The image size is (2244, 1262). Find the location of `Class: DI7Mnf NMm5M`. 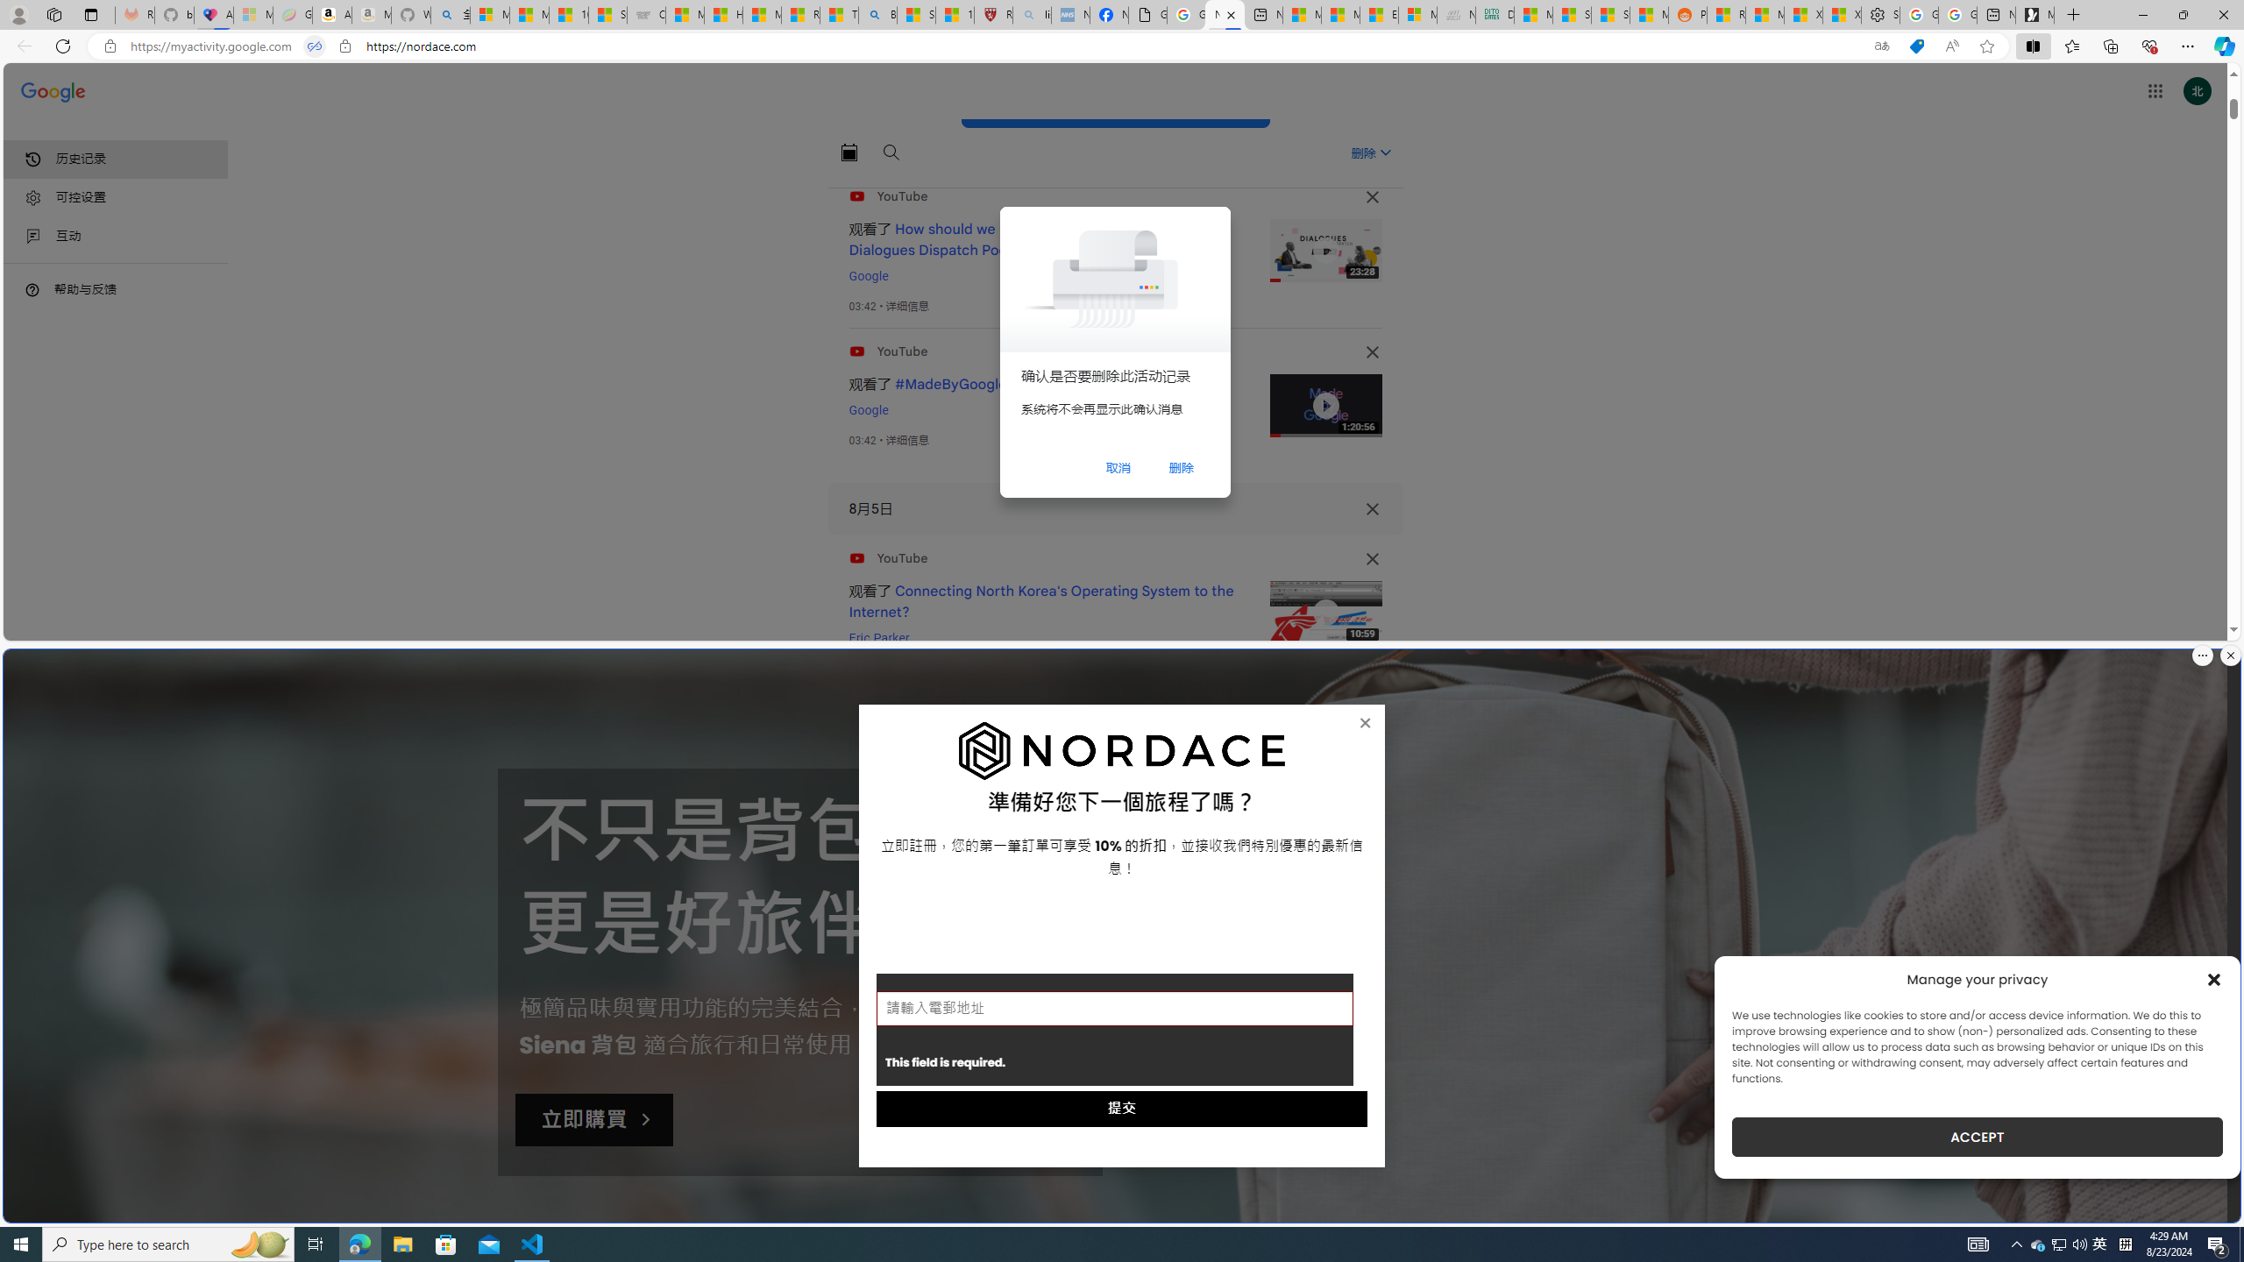

Class: DI7Mnf NMm5M is located at coordinates (1371, 508).